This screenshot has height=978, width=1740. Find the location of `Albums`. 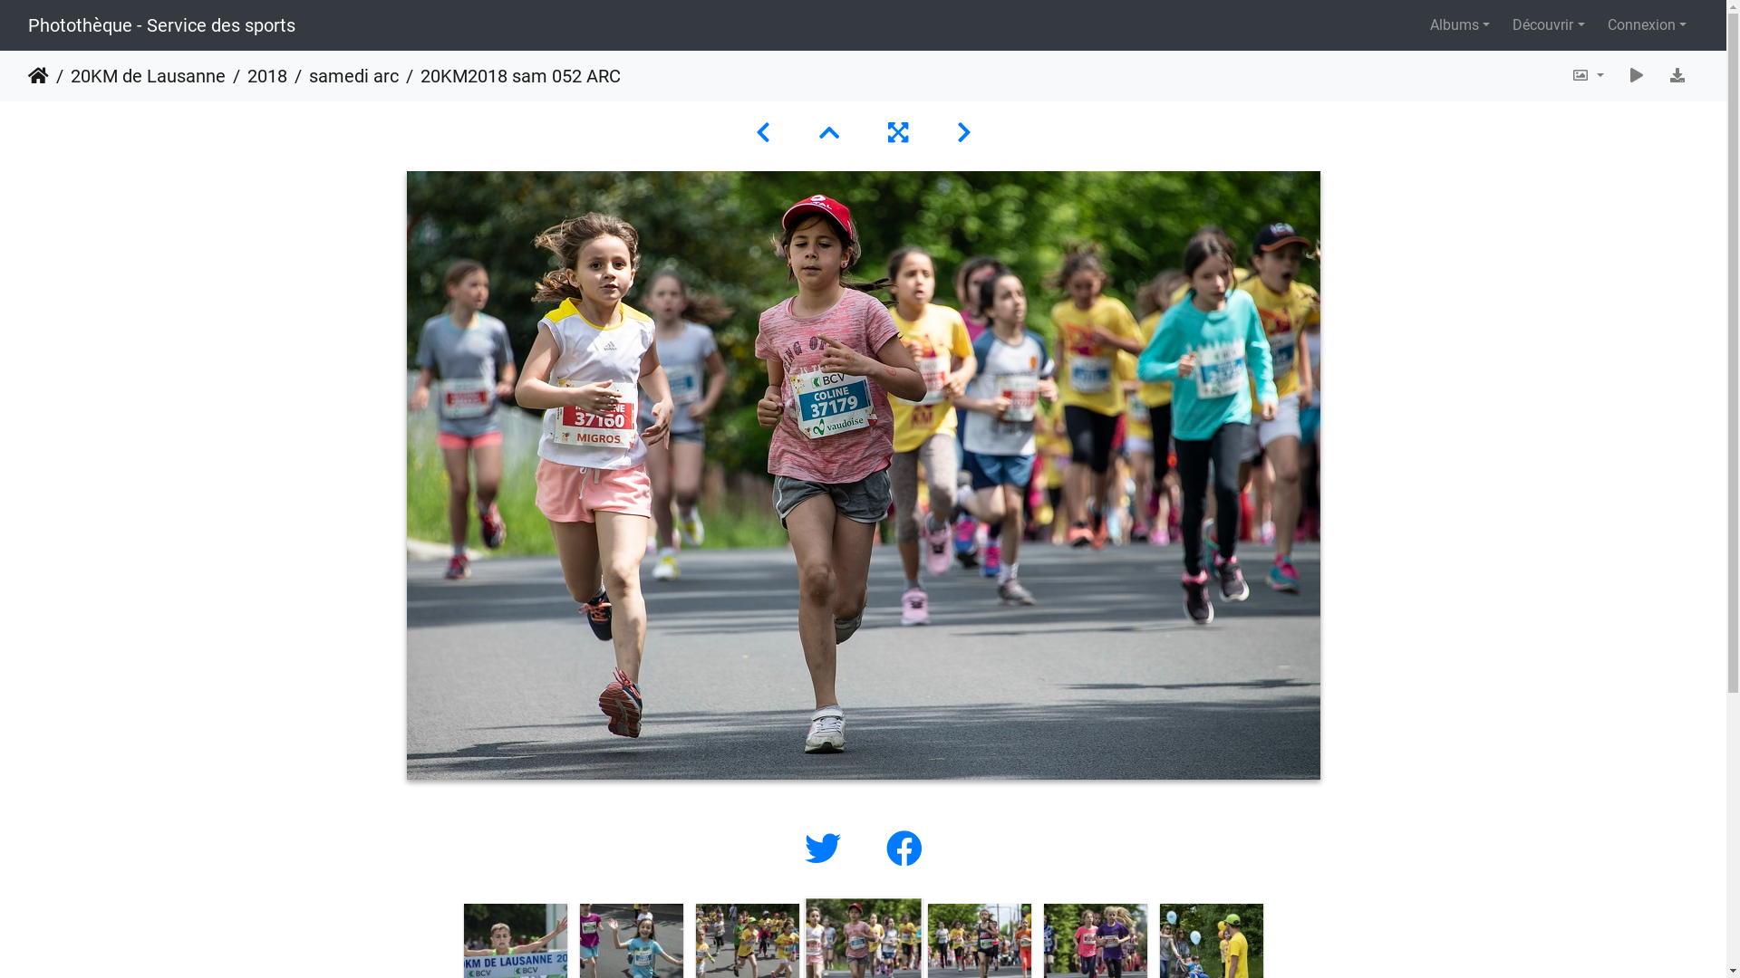

Albums is located at coordinates (1460, 25).